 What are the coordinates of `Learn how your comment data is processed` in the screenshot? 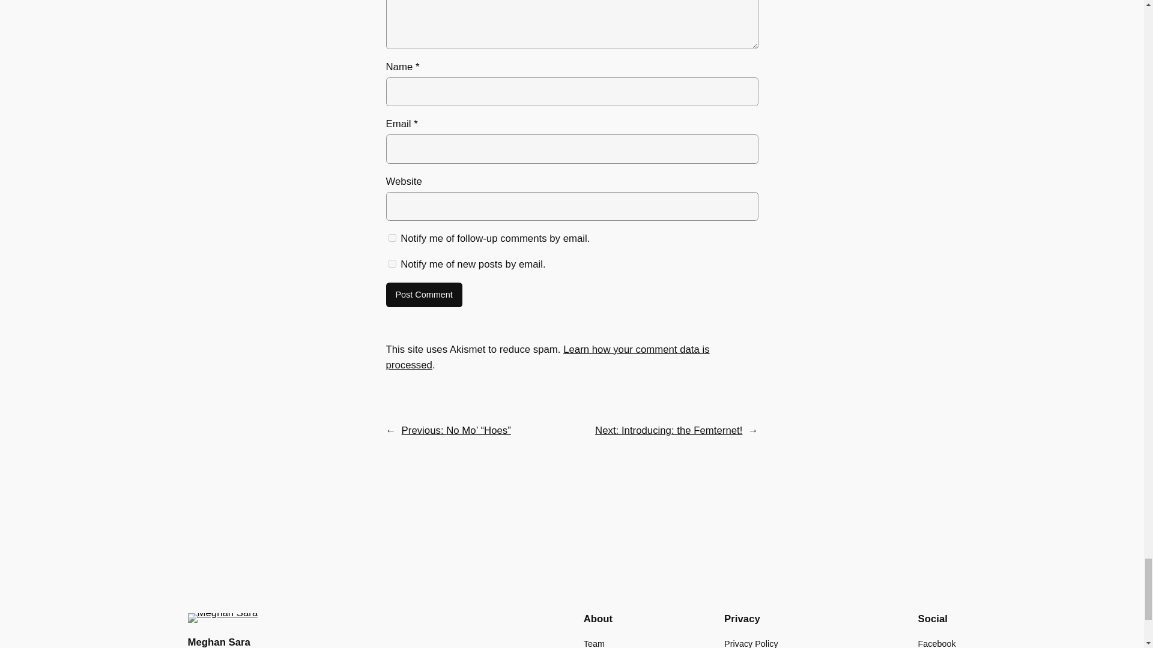 It's located at (546, 357).